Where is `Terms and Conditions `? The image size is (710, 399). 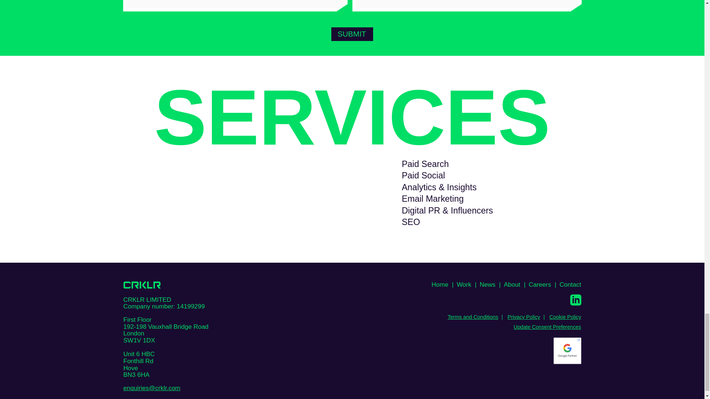 Terms and Conditions  is located at coordinates (473, 317).